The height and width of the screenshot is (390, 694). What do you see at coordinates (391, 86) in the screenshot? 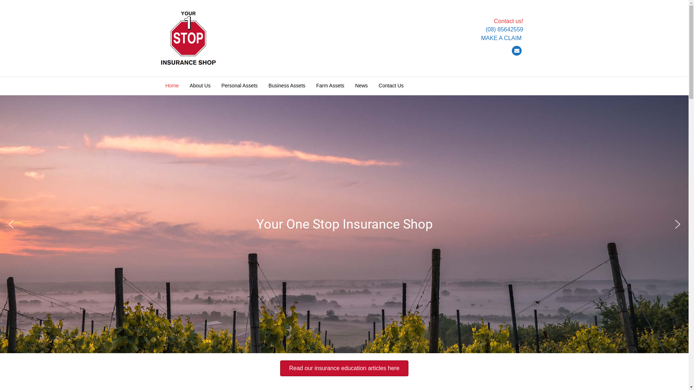
I see `Contact Us` at bounding box center [391, 86].